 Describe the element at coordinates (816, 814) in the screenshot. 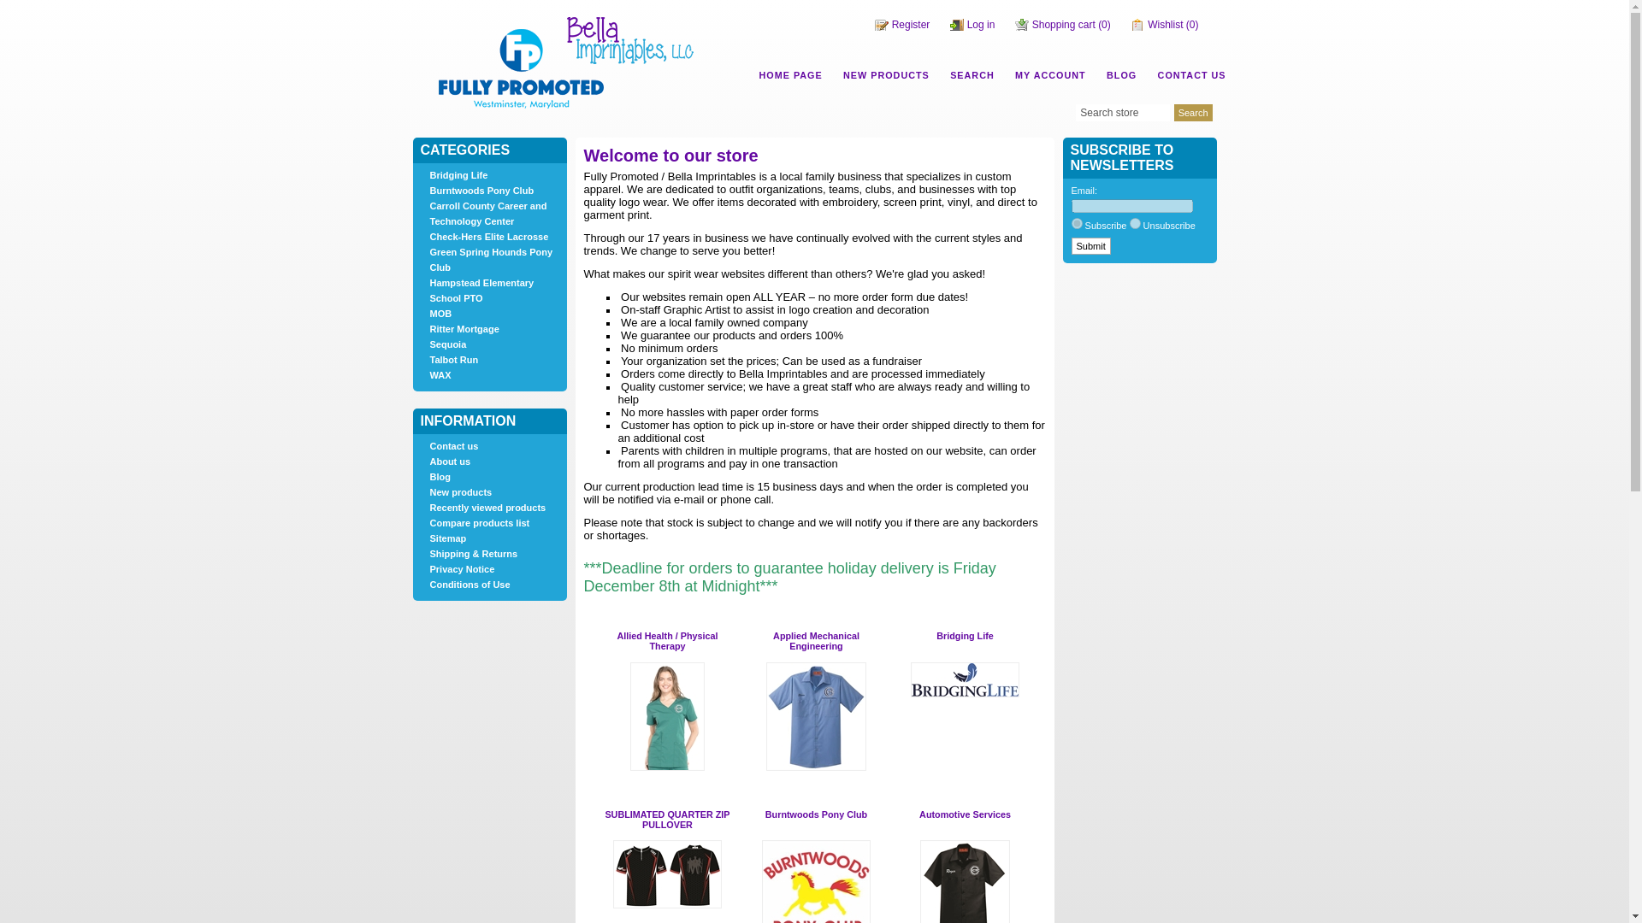

I see `Show products in category Burntwoods Pony Club` at that location.